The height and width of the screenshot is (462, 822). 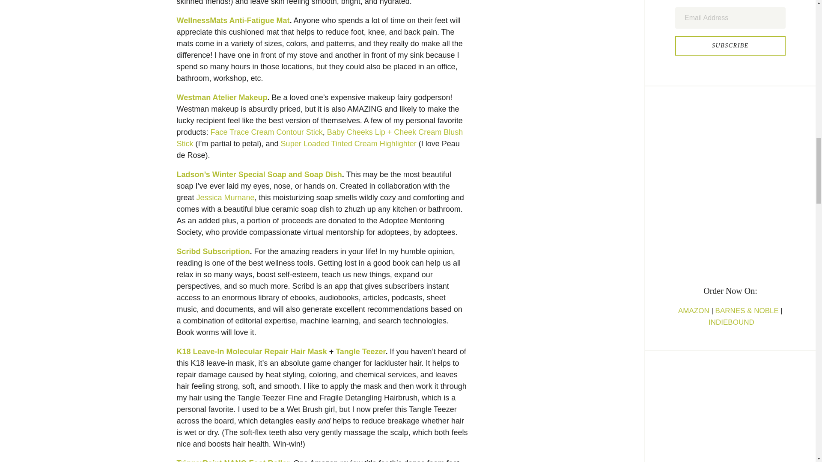 I want to click on Westman Atelier Makeup, so click(x=222, y=98).